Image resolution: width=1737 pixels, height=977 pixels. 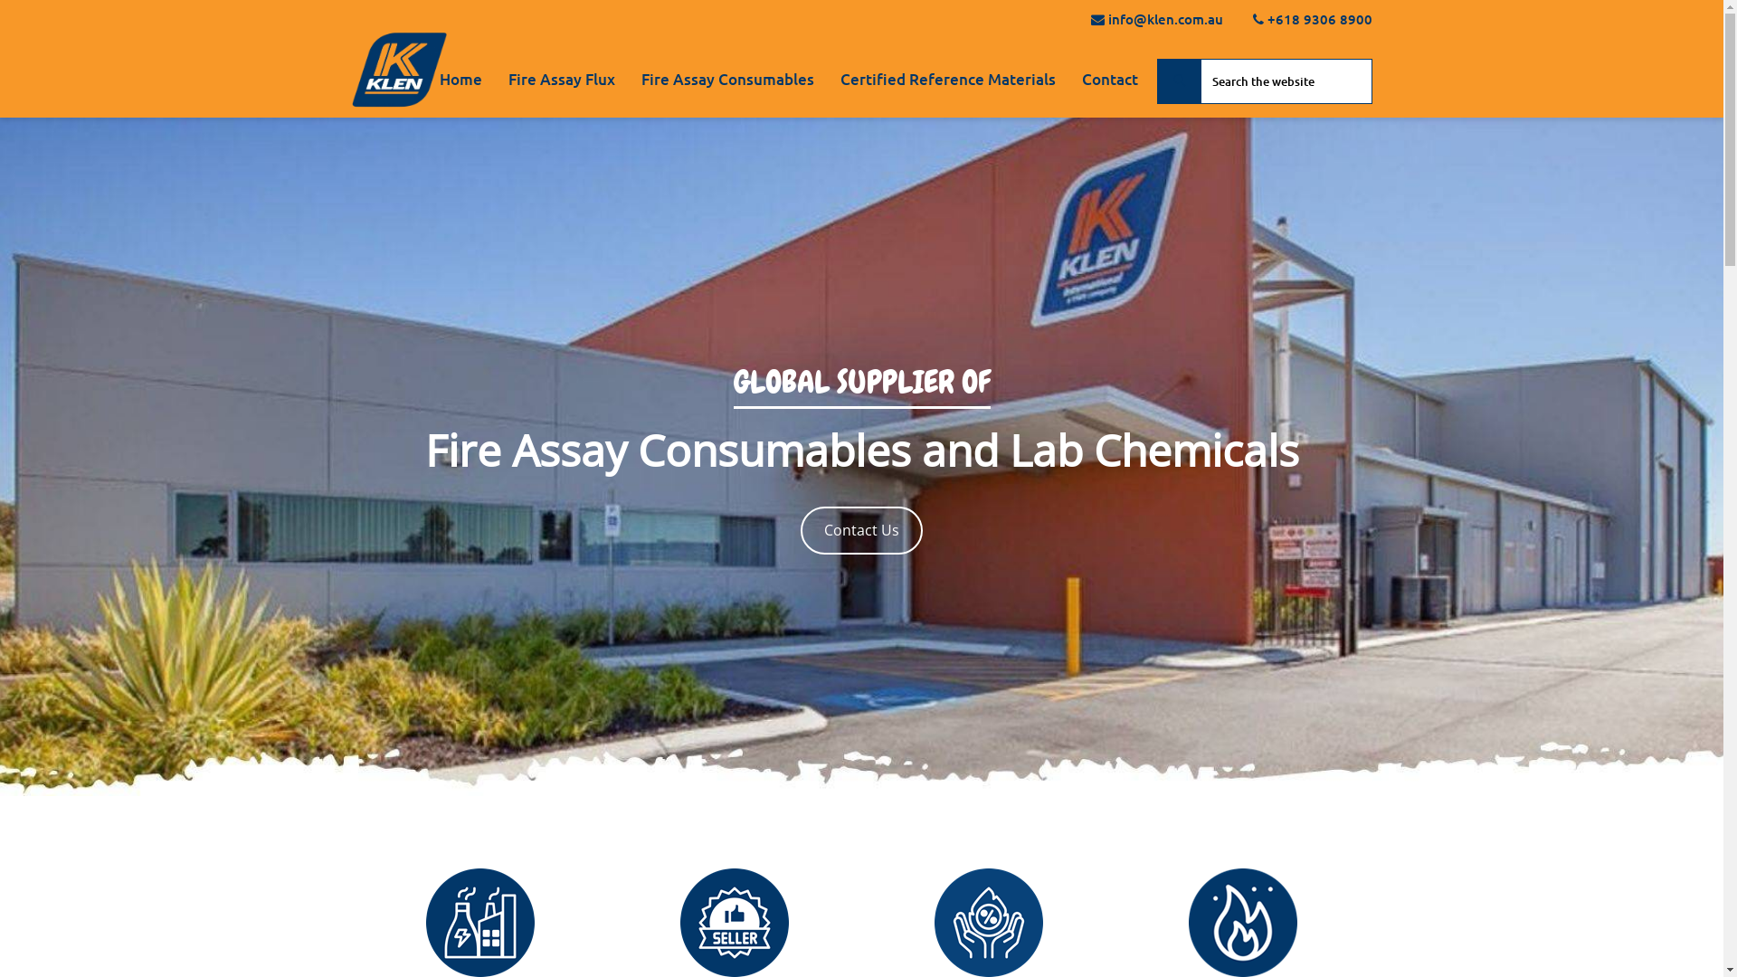 I want to click on info@klen.com.au, so click(x=1163, y=19).